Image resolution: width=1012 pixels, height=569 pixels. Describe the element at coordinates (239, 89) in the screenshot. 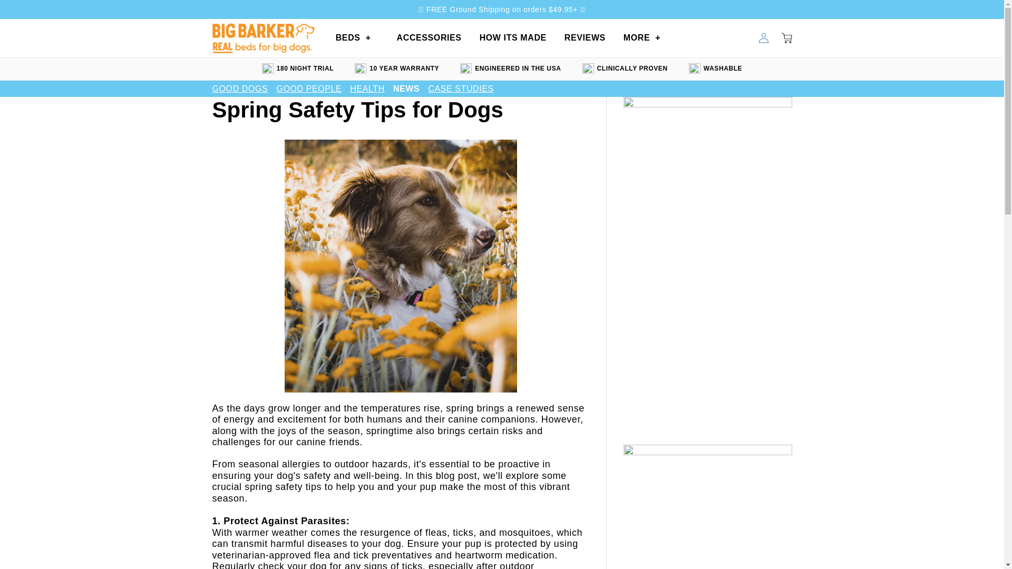

I see `GOOD DOGS` at that location.